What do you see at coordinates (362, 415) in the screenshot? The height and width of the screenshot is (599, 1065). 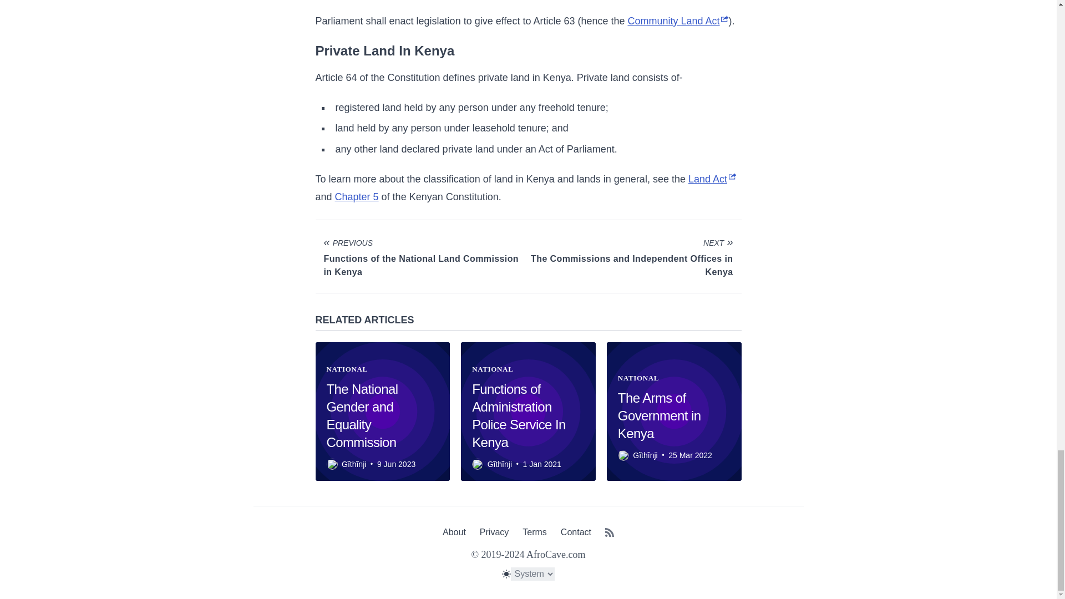 I see `The National Gender and Equality Commission` at bounding box center [362, 415].